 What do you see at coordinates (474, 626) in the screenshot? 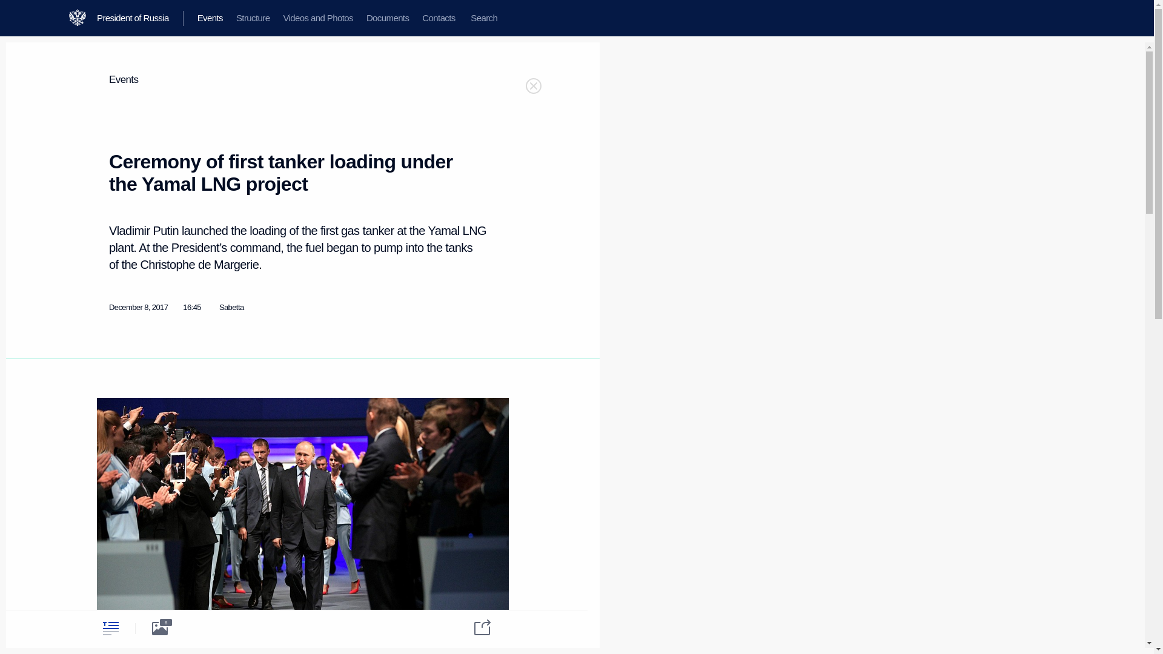
I see `Share` at bounding box center [474, 626].